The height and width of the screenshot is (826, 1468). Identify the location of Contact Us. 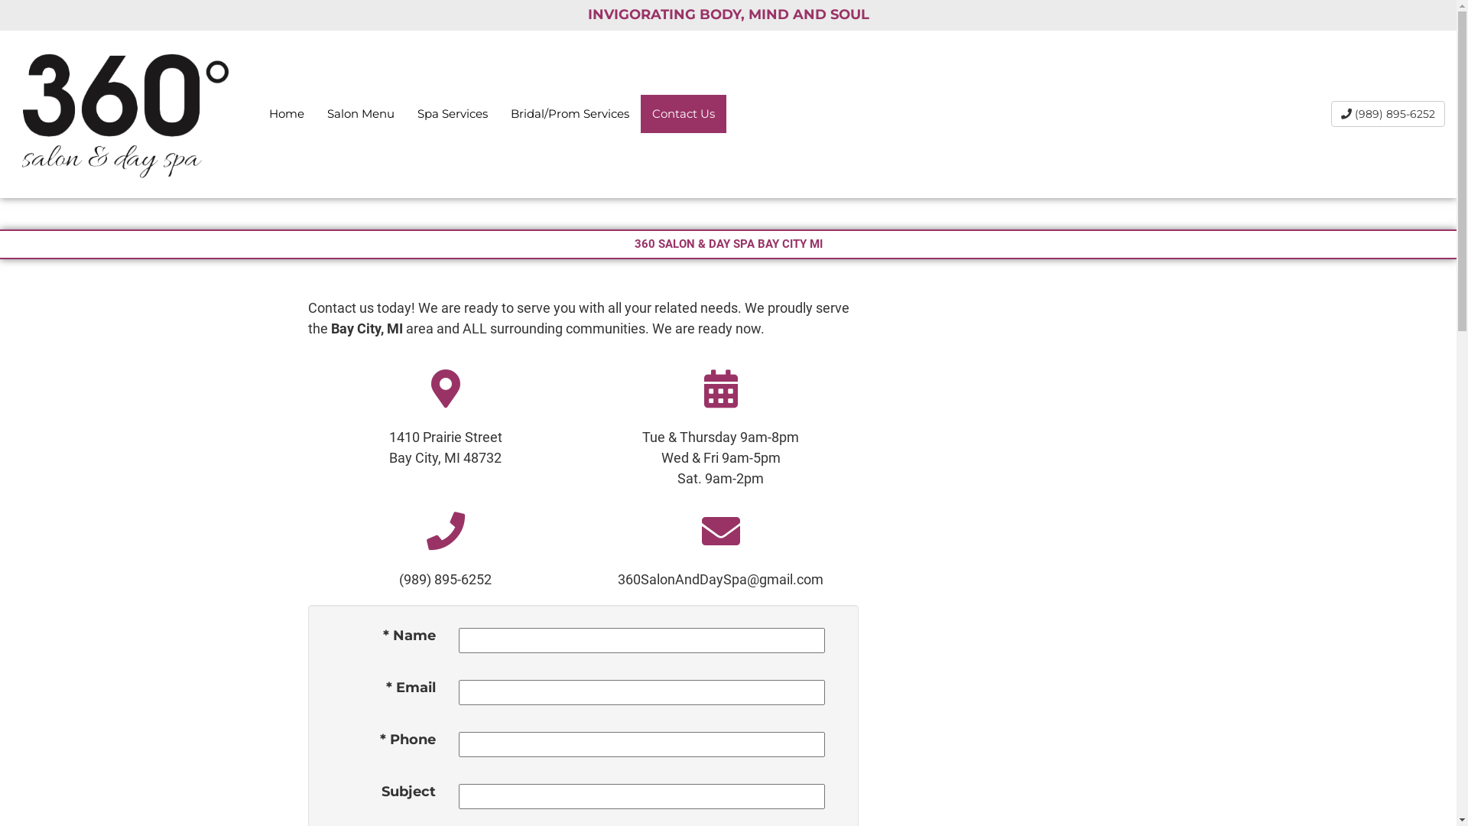
(684, 114).